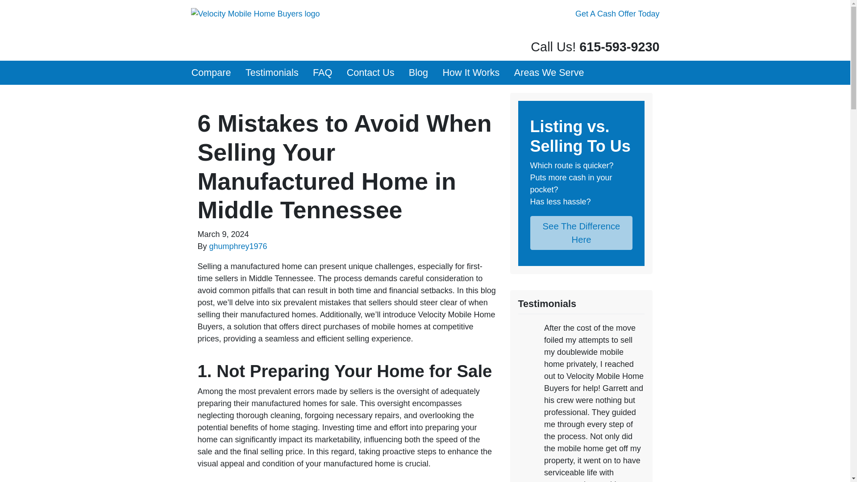 This screenshot has width=857, height=482. I want to click on Facebook, so click(642, 32).